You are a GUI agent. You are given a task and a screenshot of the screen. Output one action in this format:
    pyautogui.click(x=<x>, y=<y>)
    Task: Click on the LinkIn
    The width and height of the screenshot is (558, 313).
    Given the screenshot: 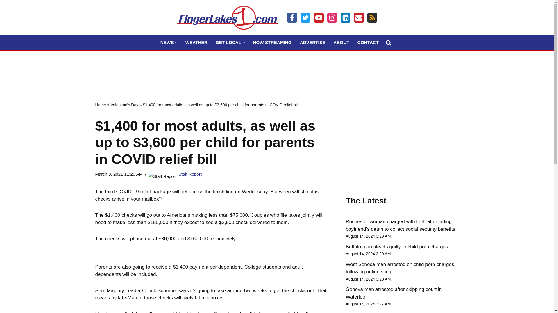 What is the action you would take?
    pyautogui.click(x=345, y=17)
    